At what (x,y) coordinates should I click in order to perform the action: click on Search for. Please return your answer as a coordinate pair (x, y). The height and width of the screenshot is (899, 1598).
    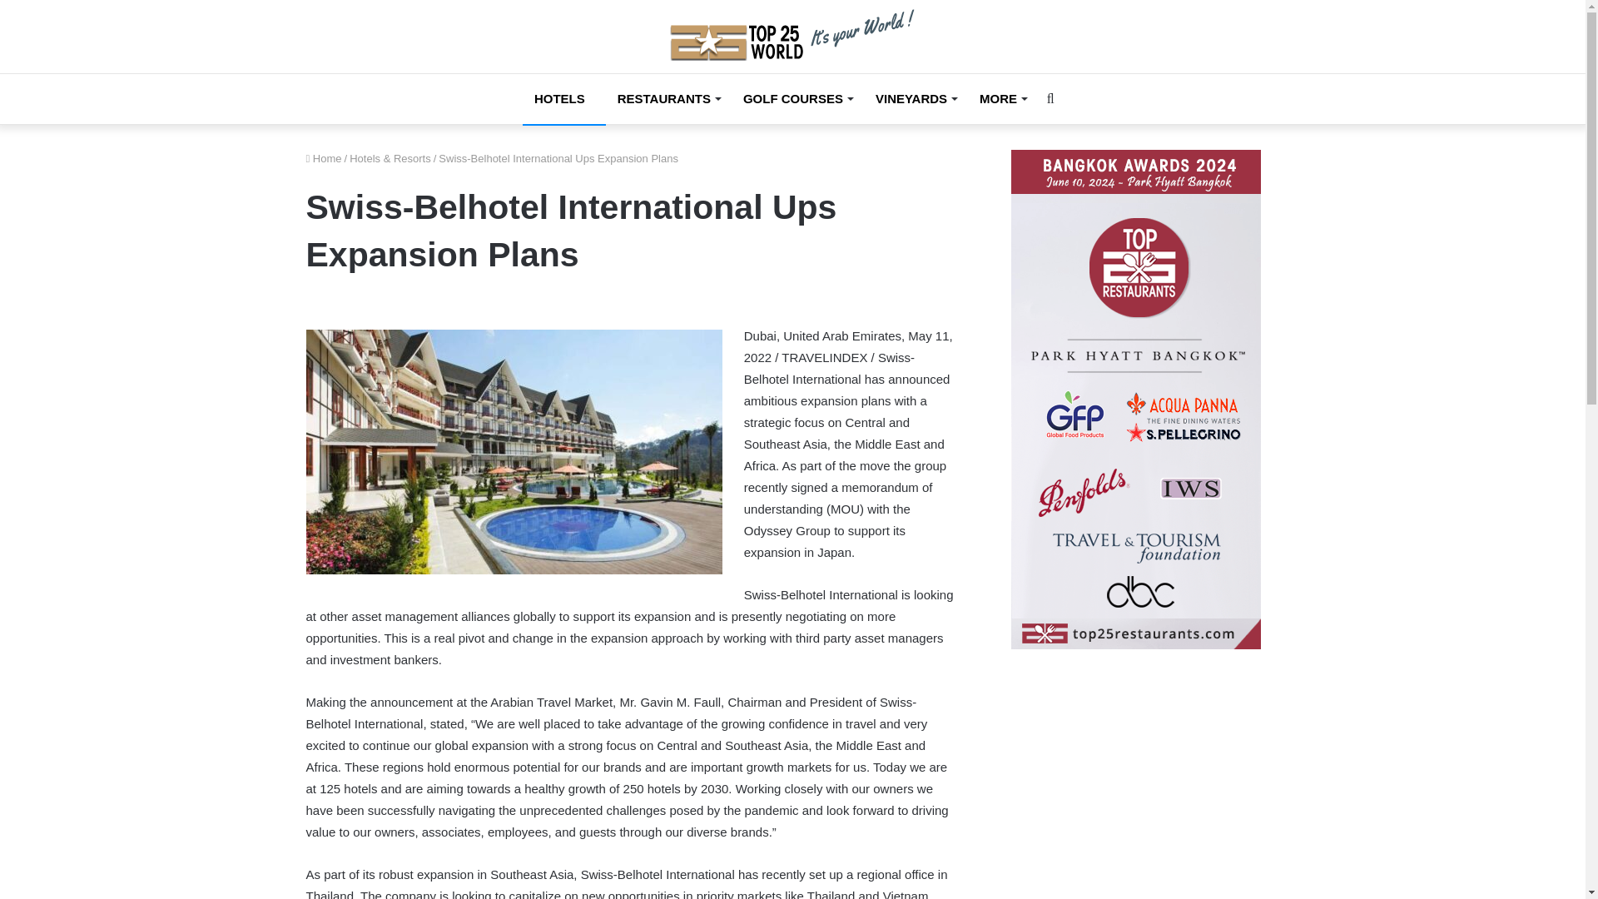
    Looking at the image, I should click on (1050, 98).